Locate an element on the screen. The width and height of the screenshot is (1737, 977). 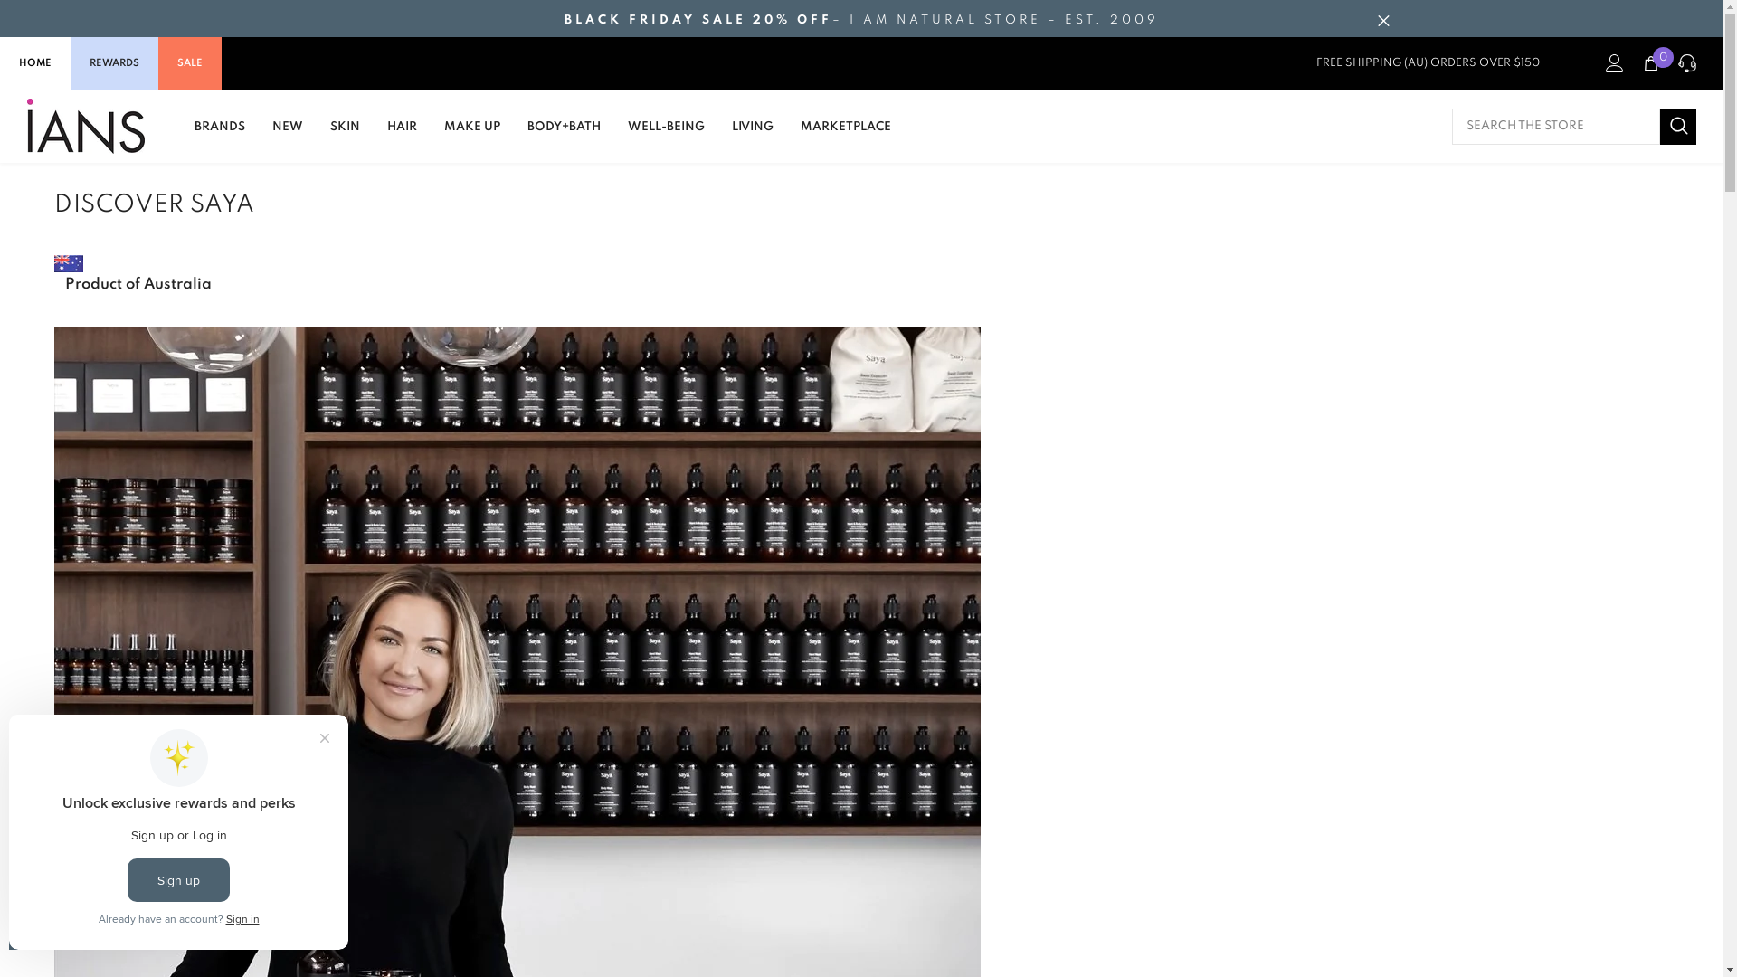
REWARDS is located at coordinates (114, 63).